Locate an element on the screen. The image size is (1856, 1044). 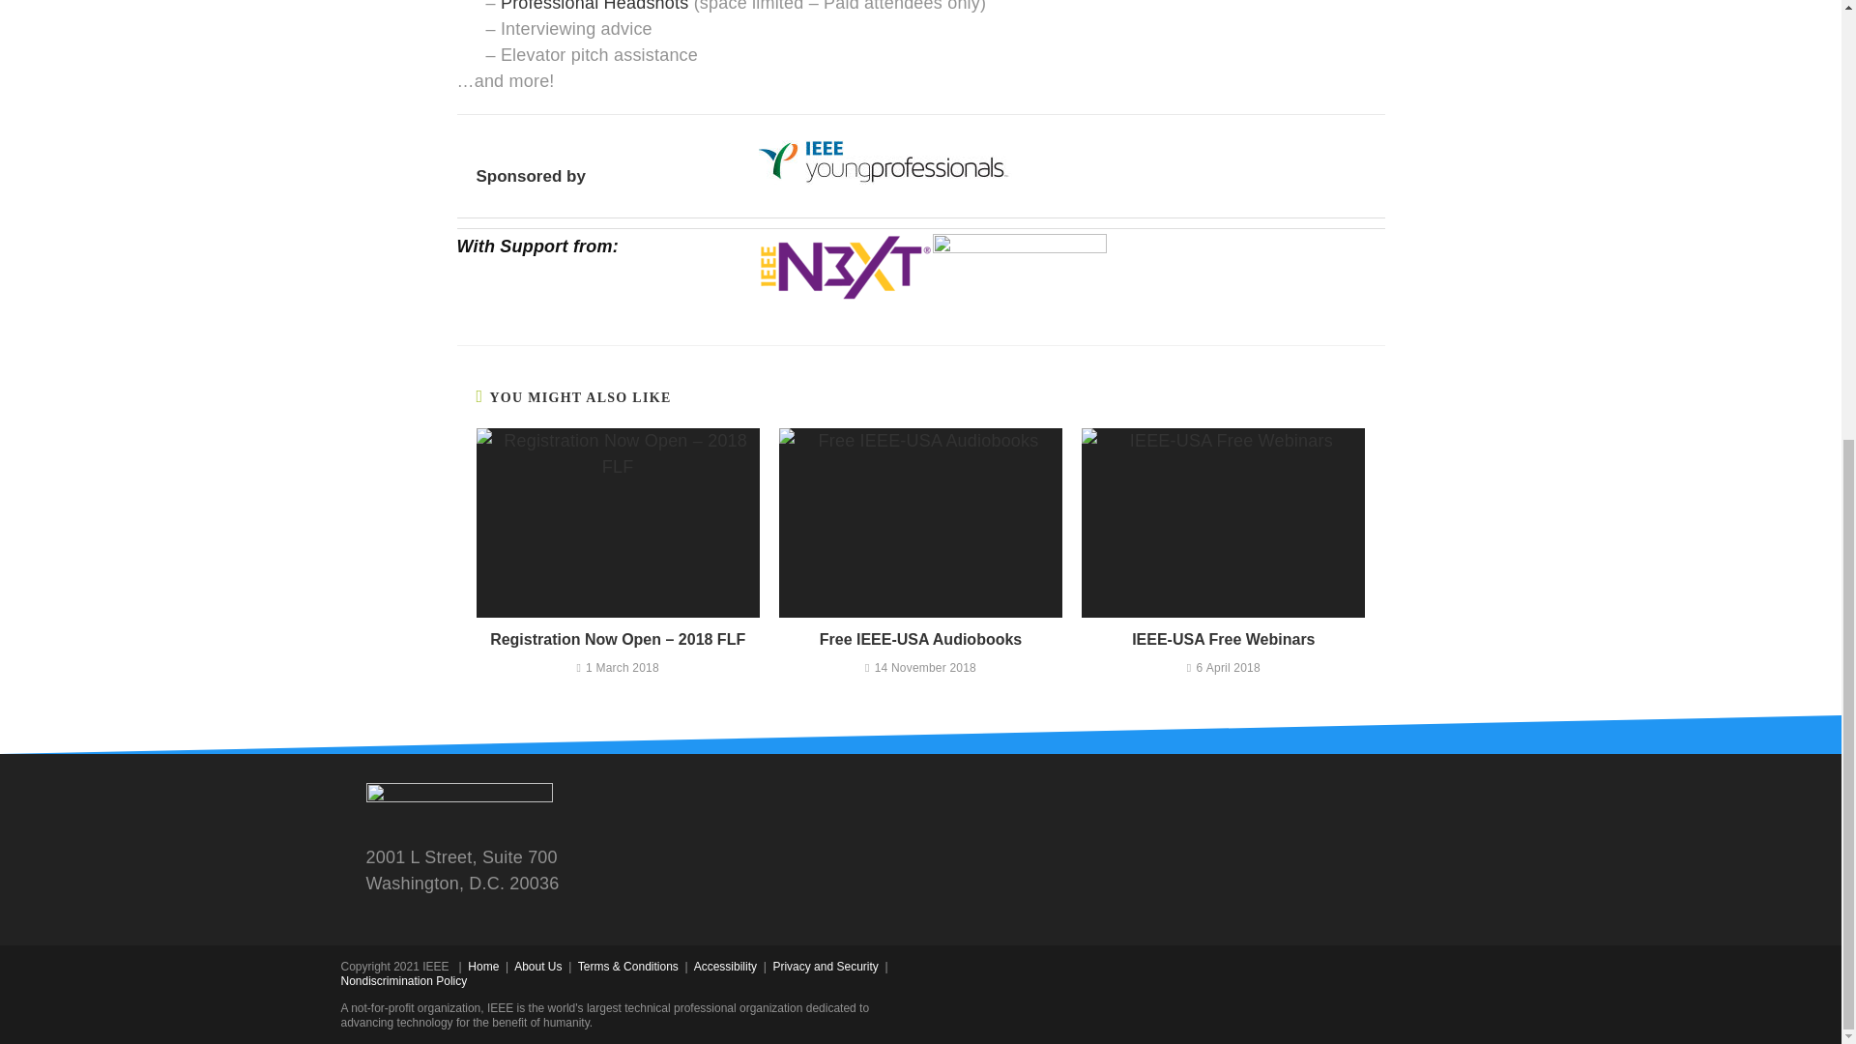
Home is located at coordinates (483, 966).